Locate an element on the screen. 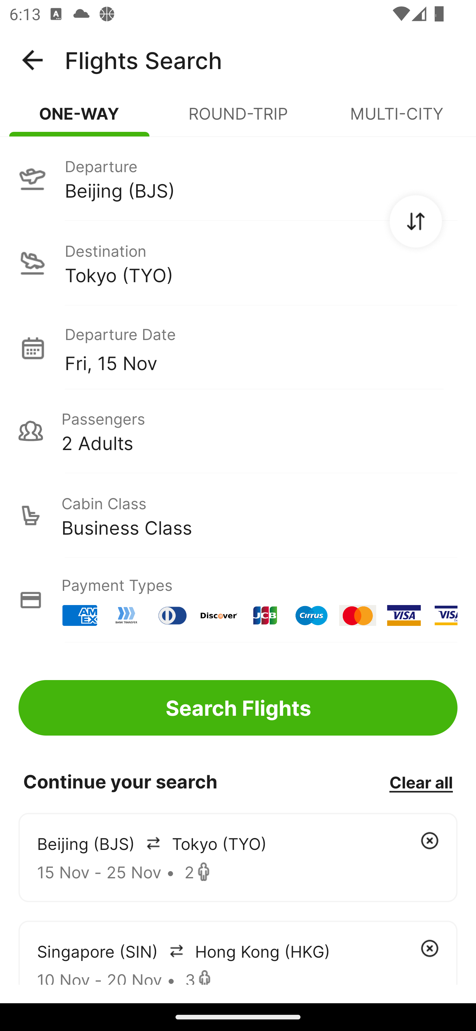 The image size is (476, 1031). ONE-WAY is located at coordinates (79, 119).